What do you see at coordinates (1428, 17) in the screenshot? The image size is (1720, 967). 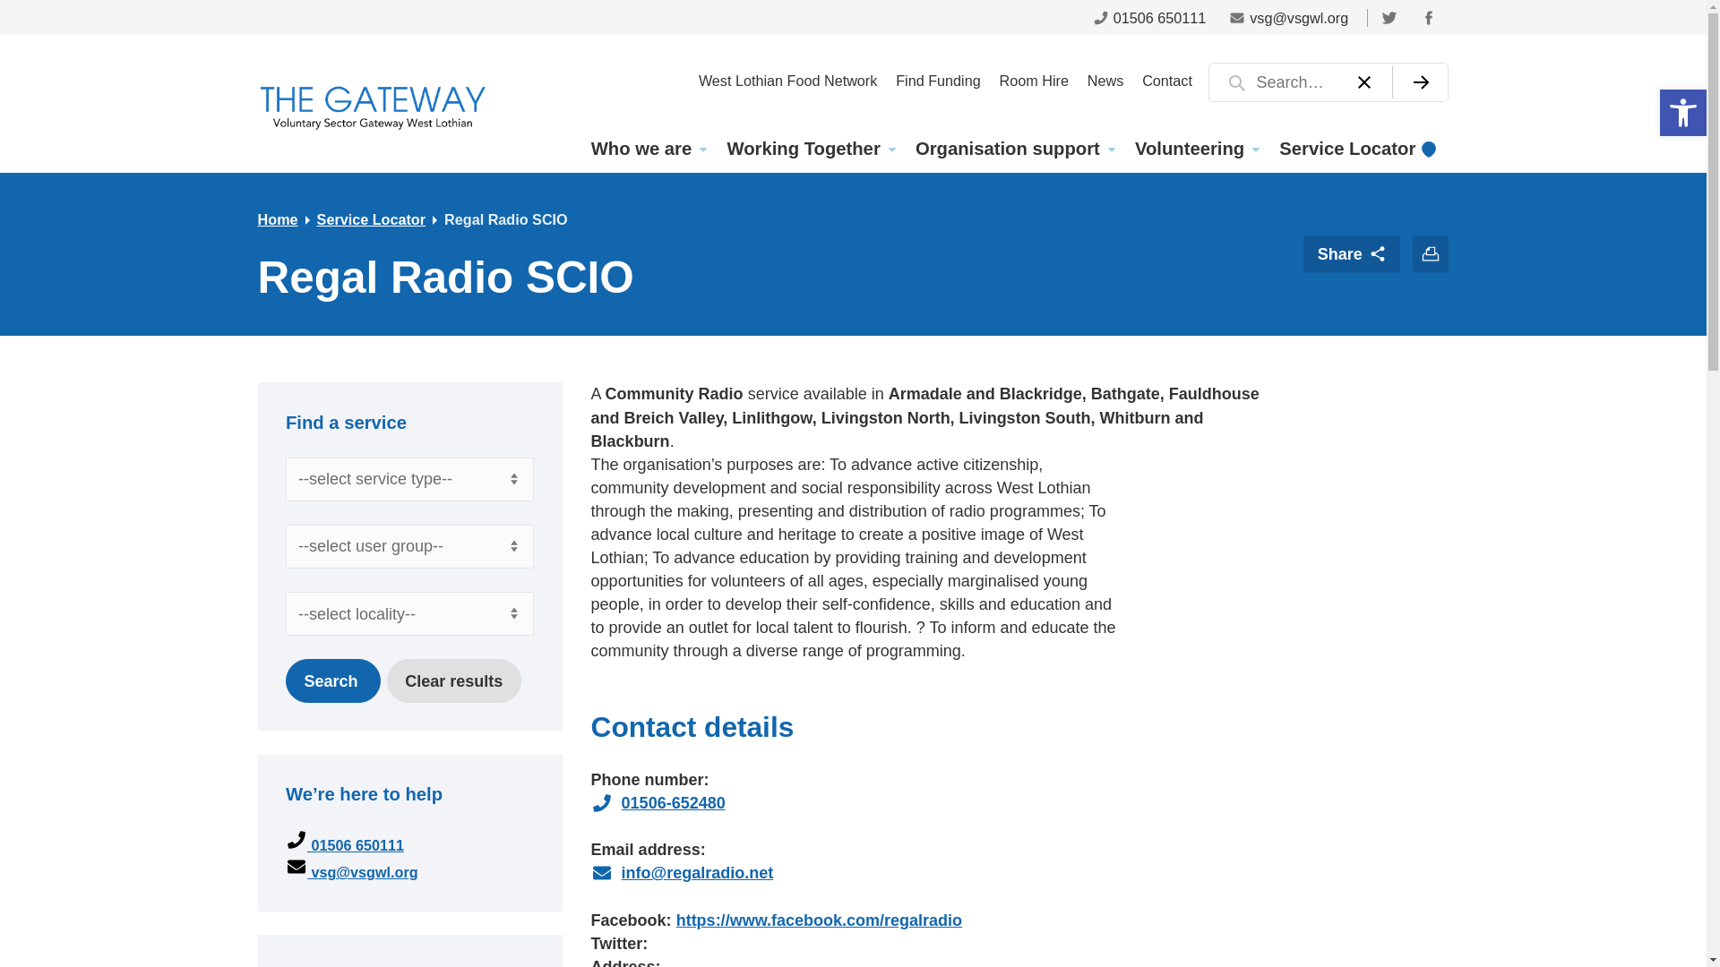 I see `Facebook` at bounding box center [1428, 17].